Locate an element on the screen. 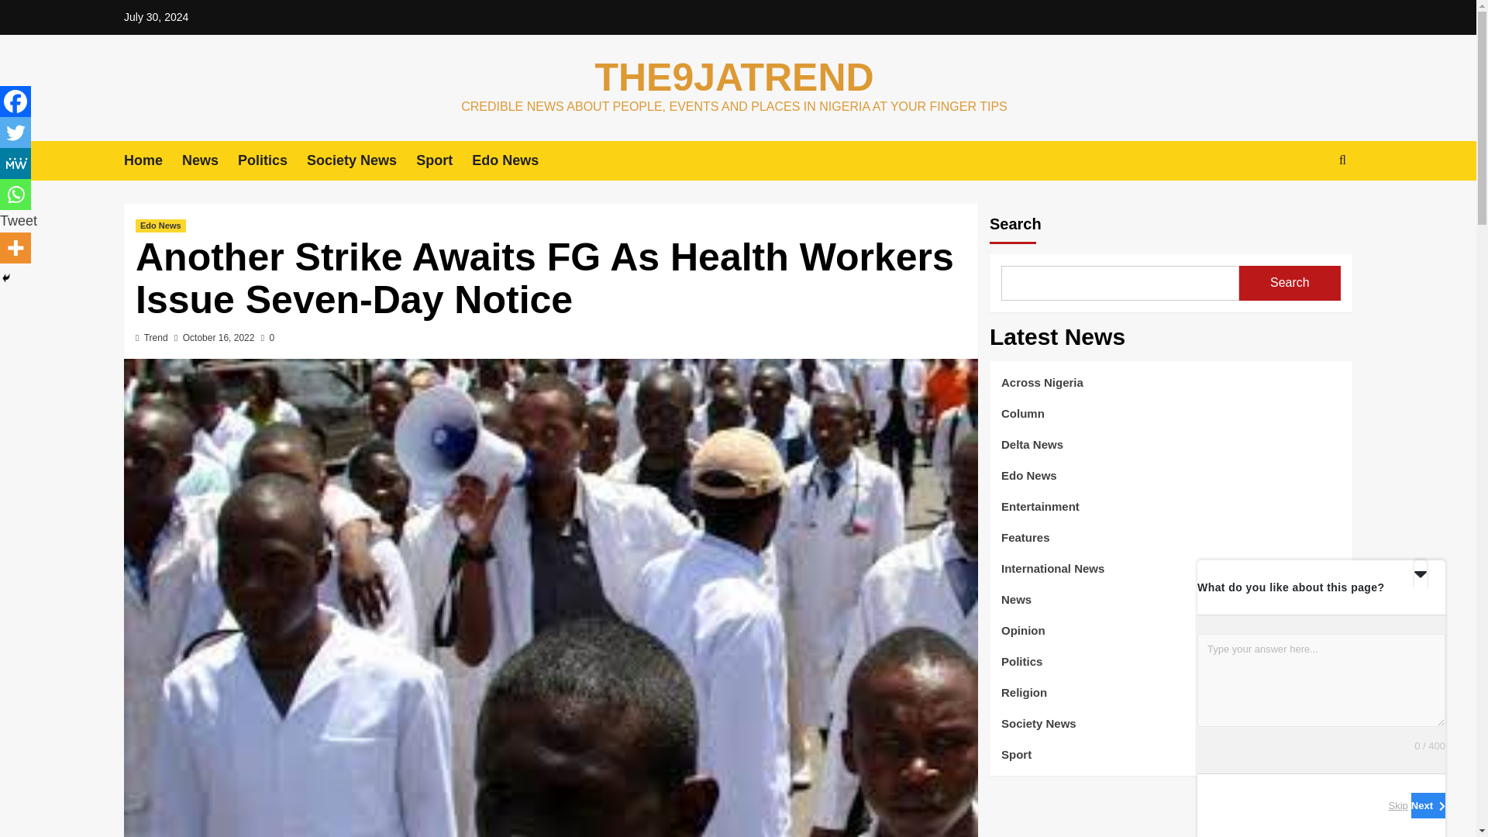 The height and width of the screenshot is (837, 1488). Trend is located at coordinates (156, 337).